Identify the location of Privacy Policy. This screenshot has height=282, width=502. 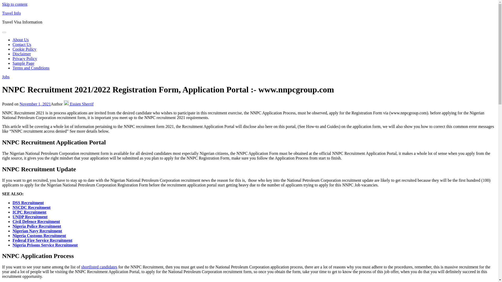
(25, 58).